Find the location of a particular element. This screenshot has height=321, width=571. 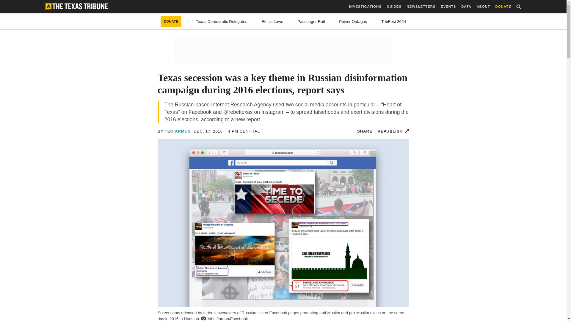

EVENTS is located at coordinates (448, 7).